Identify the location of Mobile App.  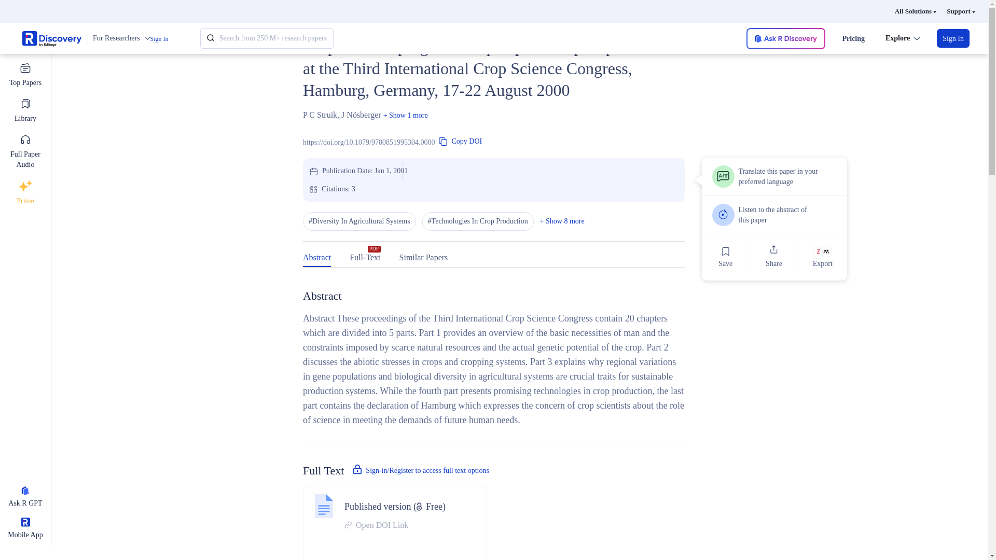
(25, 529).